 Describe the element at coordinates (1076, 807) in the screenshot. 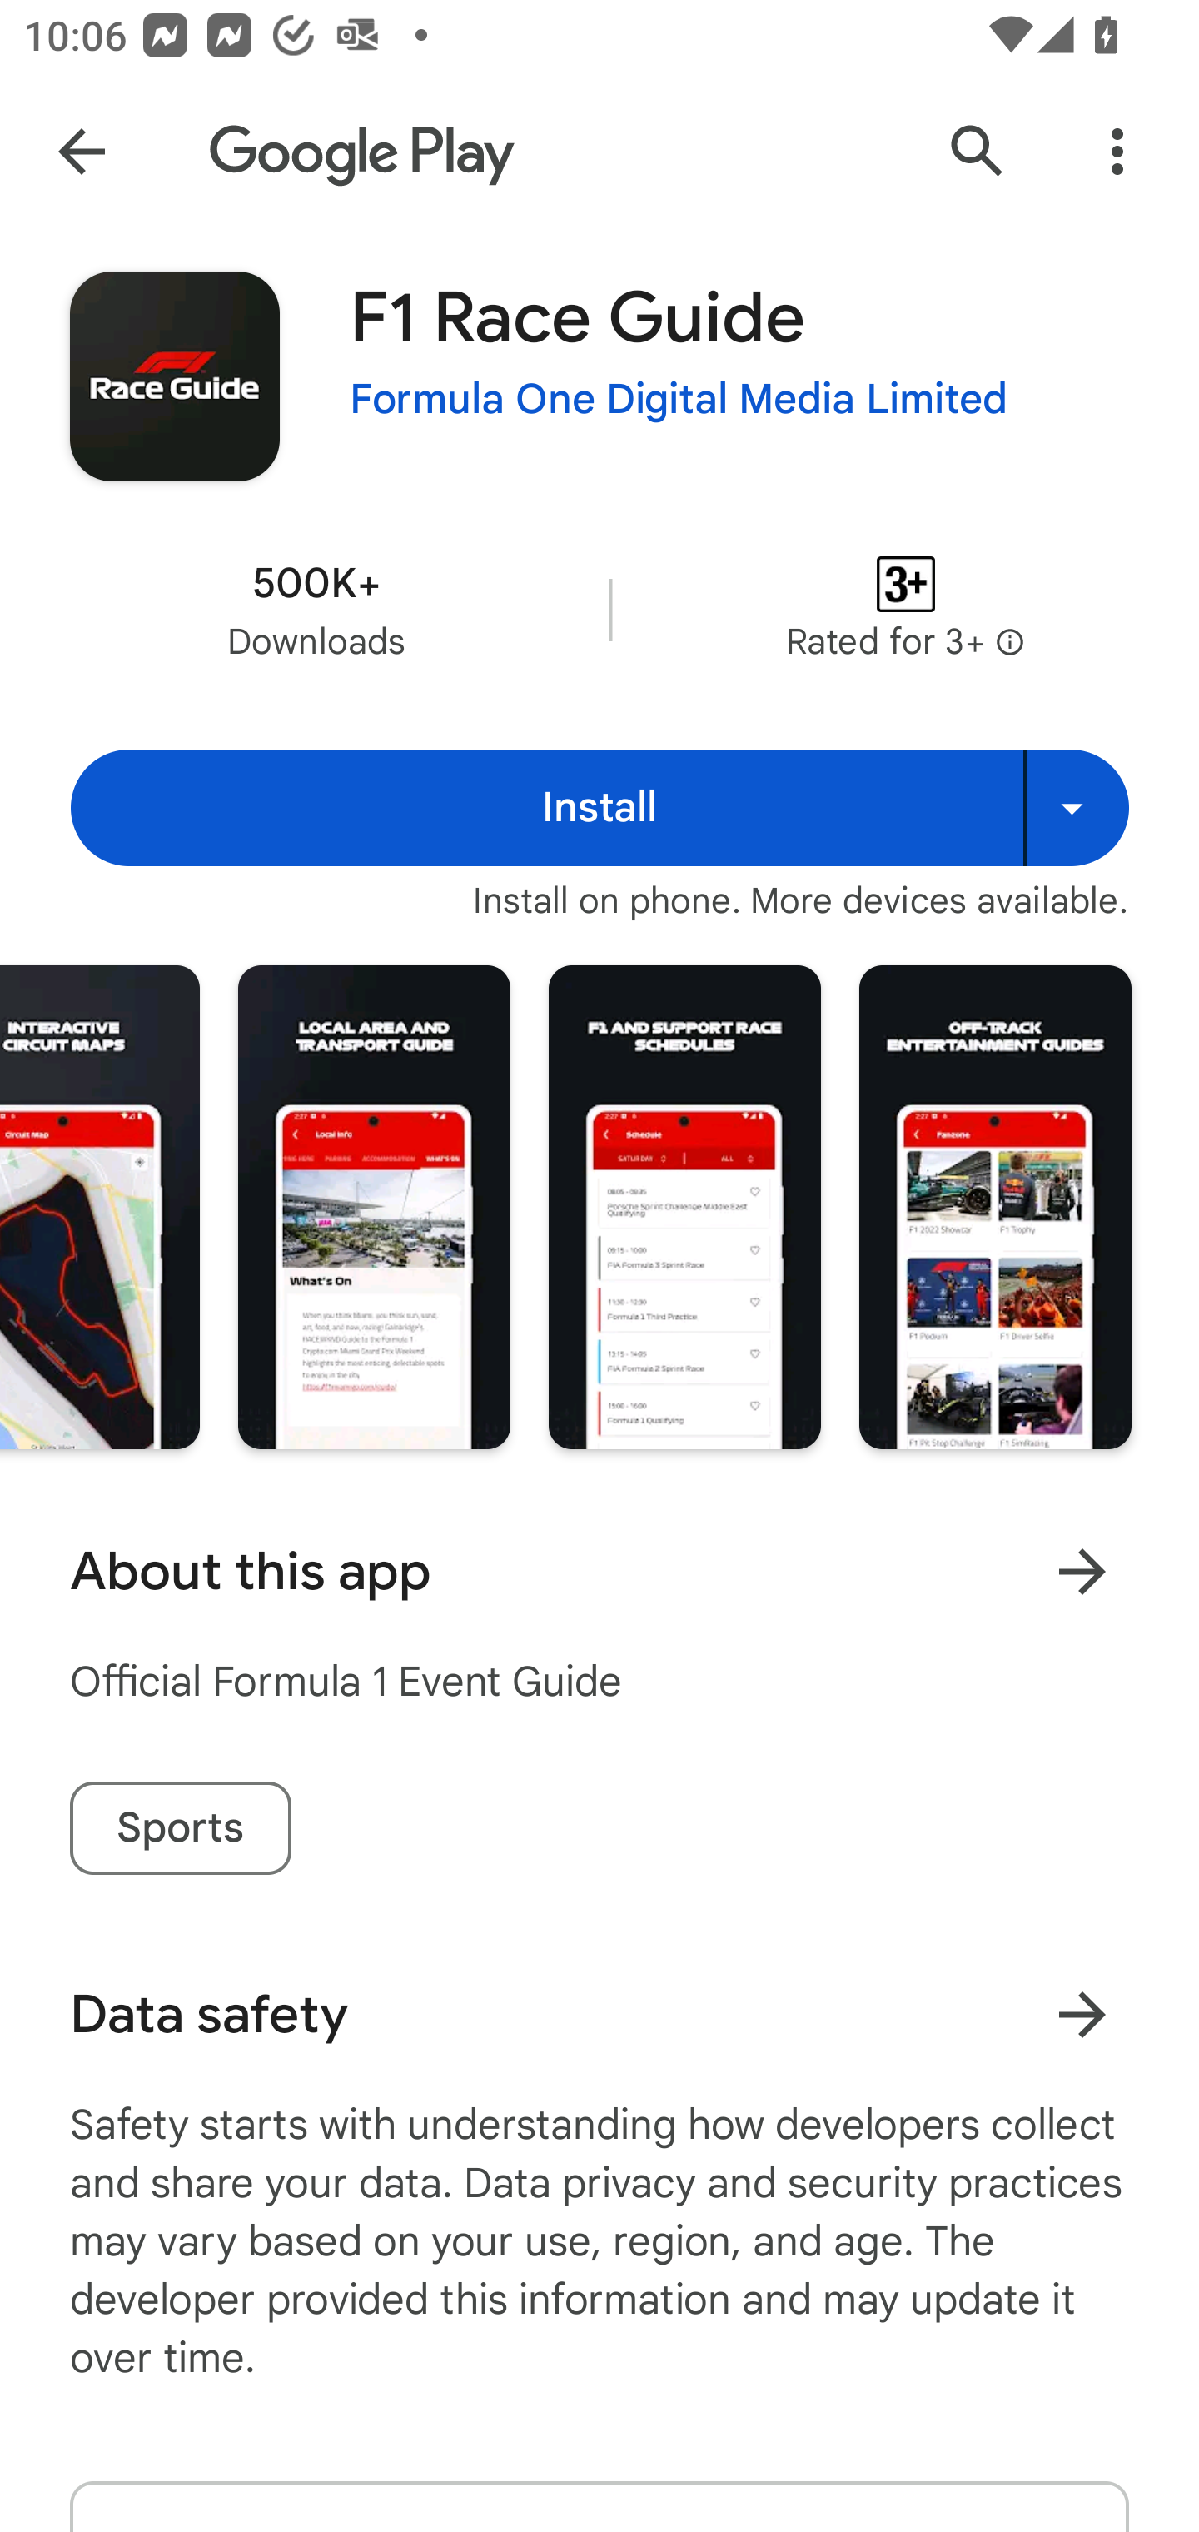

I see `Install on more devices` at that location.